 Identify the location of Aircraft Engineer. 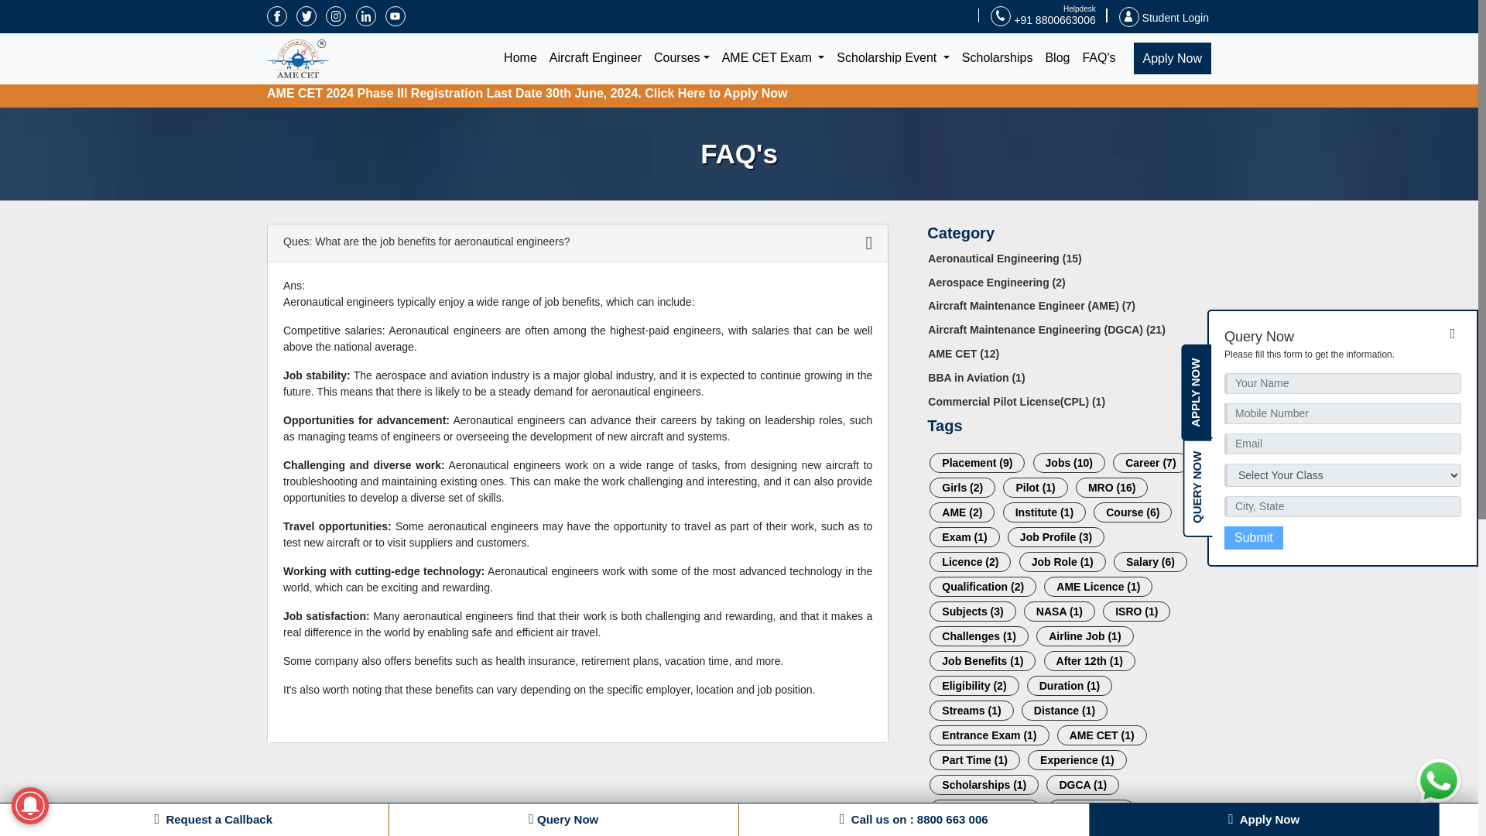
(596, 58).